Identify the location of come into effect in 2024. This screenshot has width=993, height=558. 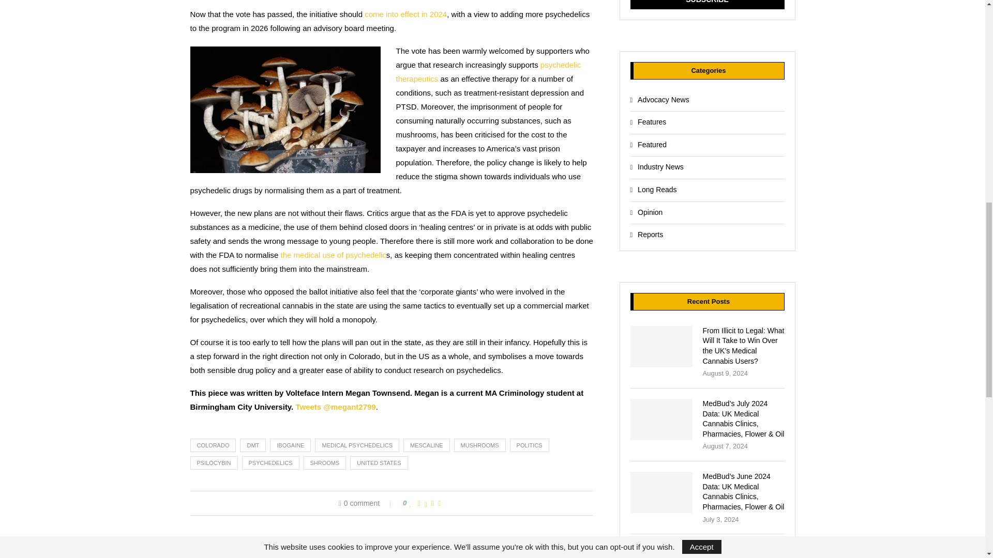
(405, 14).